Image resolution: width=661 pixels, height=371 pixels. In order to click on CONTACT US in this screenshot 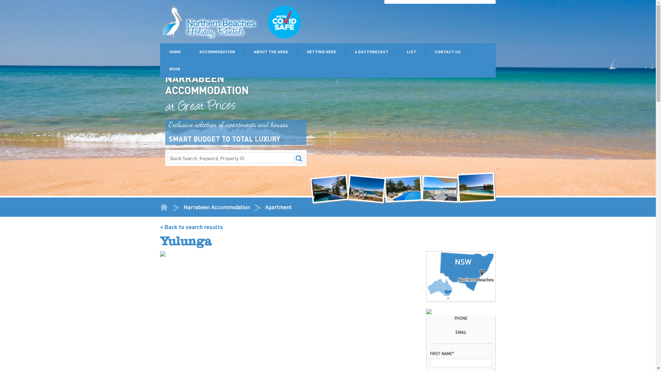, I will do `click(448, 52)`.